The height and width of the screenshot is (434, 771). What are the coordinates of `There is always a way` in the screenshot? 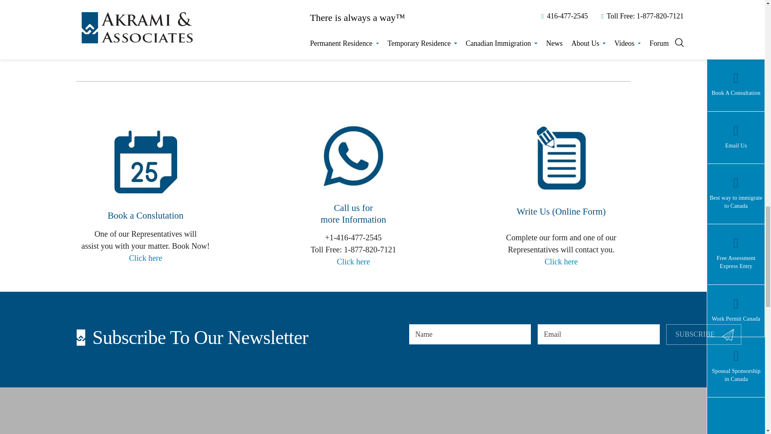 It's located at (353, 411).